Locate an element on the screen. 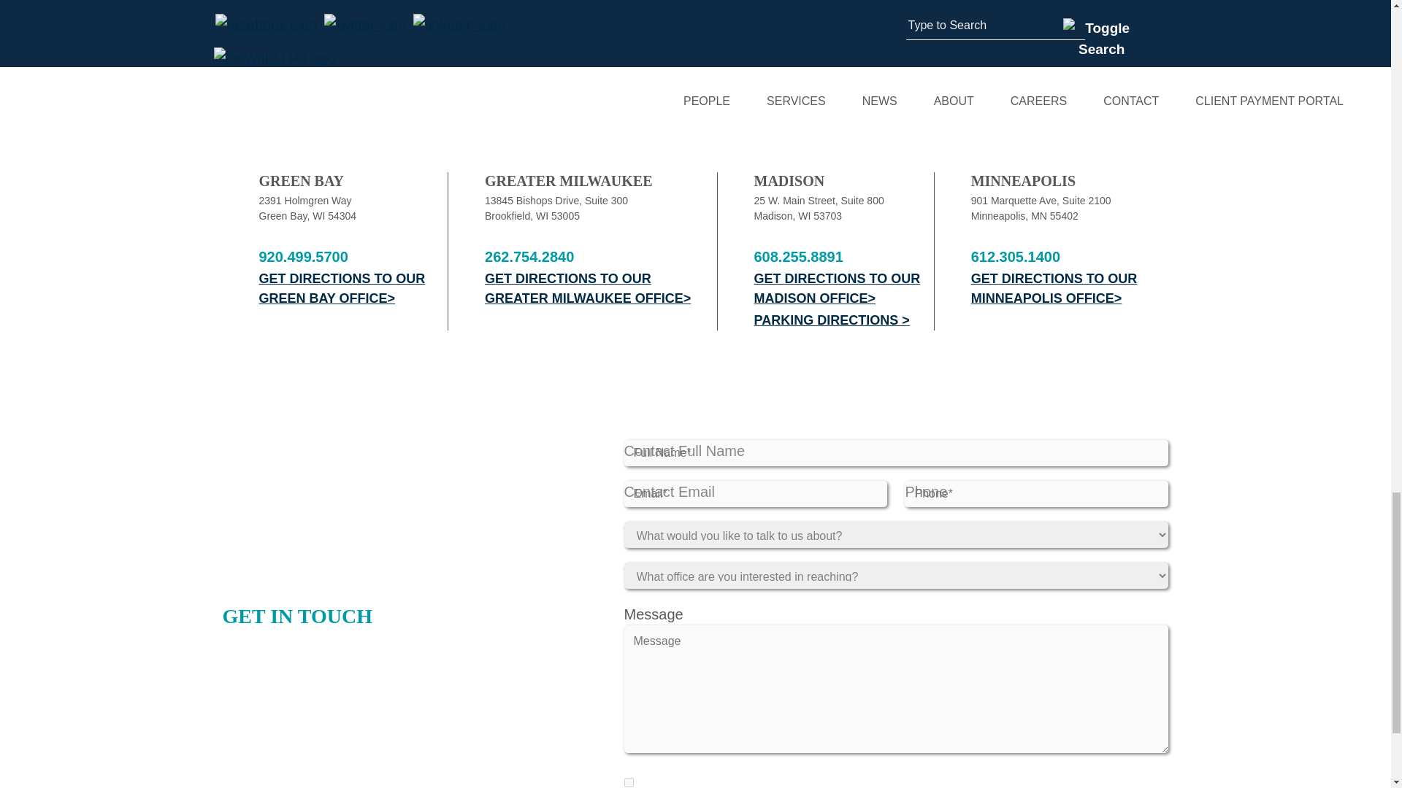 This screenshot has width=1402, height=788. I agree to the terms is located at coordinates (628, 782).